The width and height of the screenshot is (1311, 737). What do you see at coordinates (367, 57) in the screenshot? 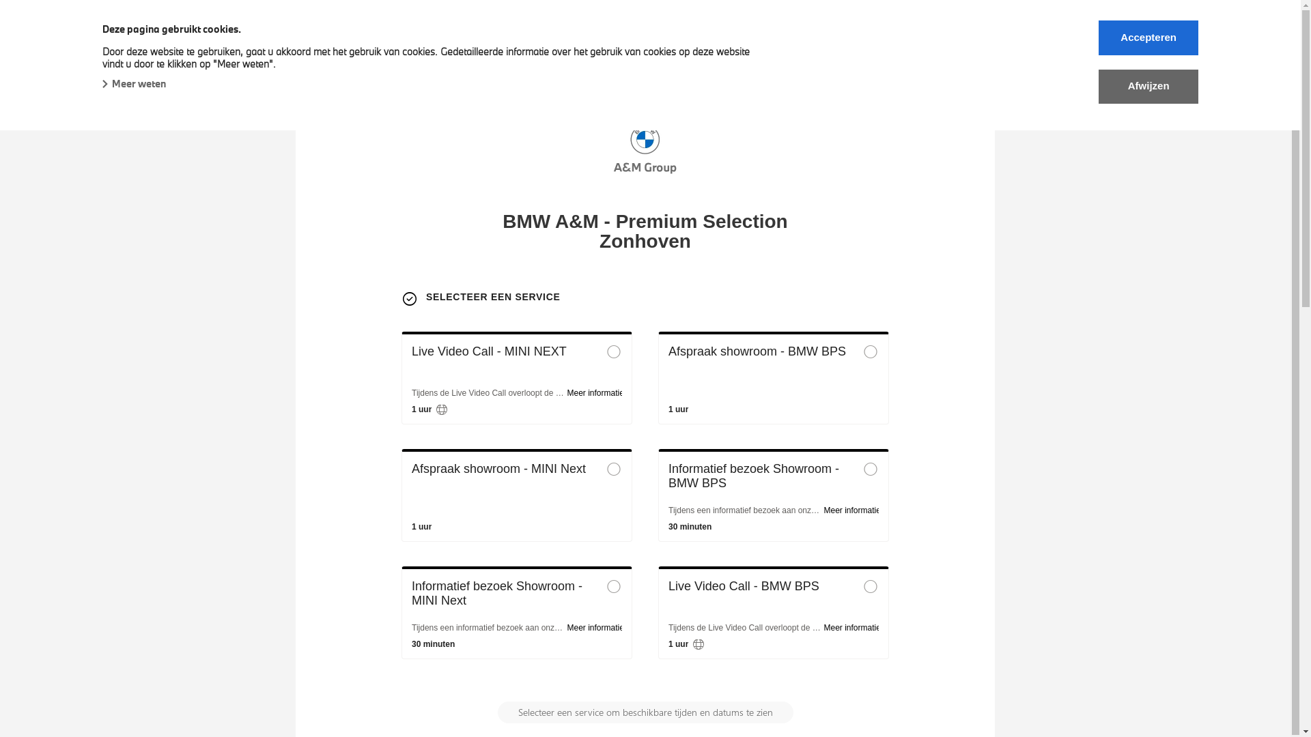
I see `Fleet` at bounding box center [367, 57].